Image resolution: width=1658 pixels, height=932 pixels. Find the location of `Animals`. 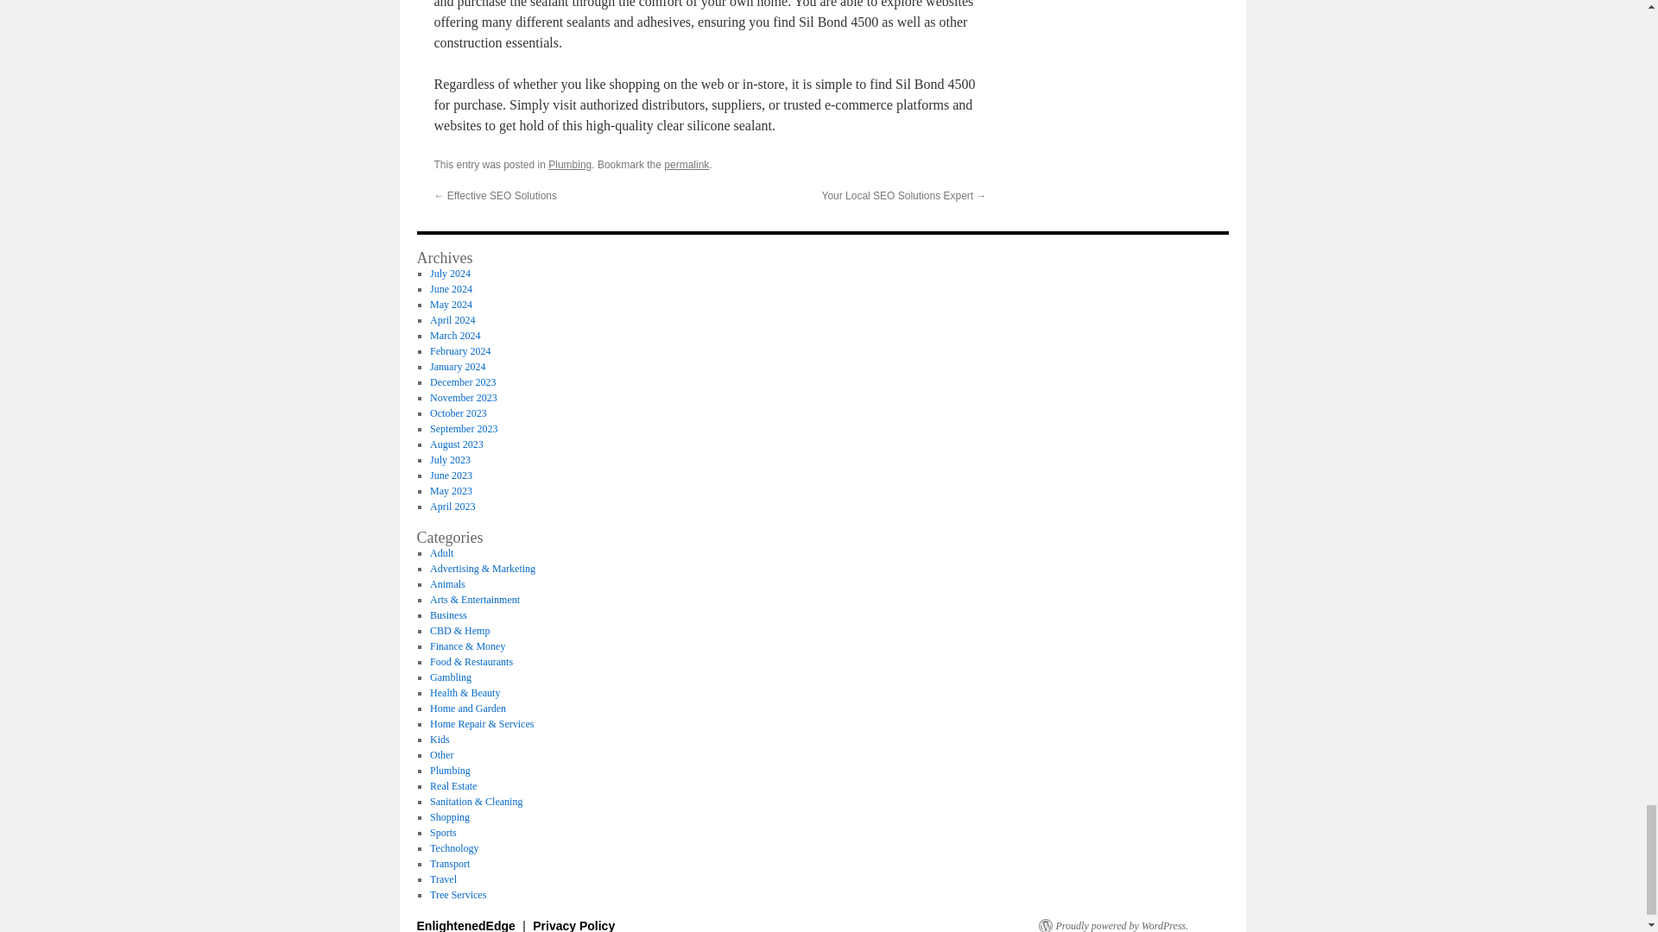

Animals is located at coordinates (447, 583).